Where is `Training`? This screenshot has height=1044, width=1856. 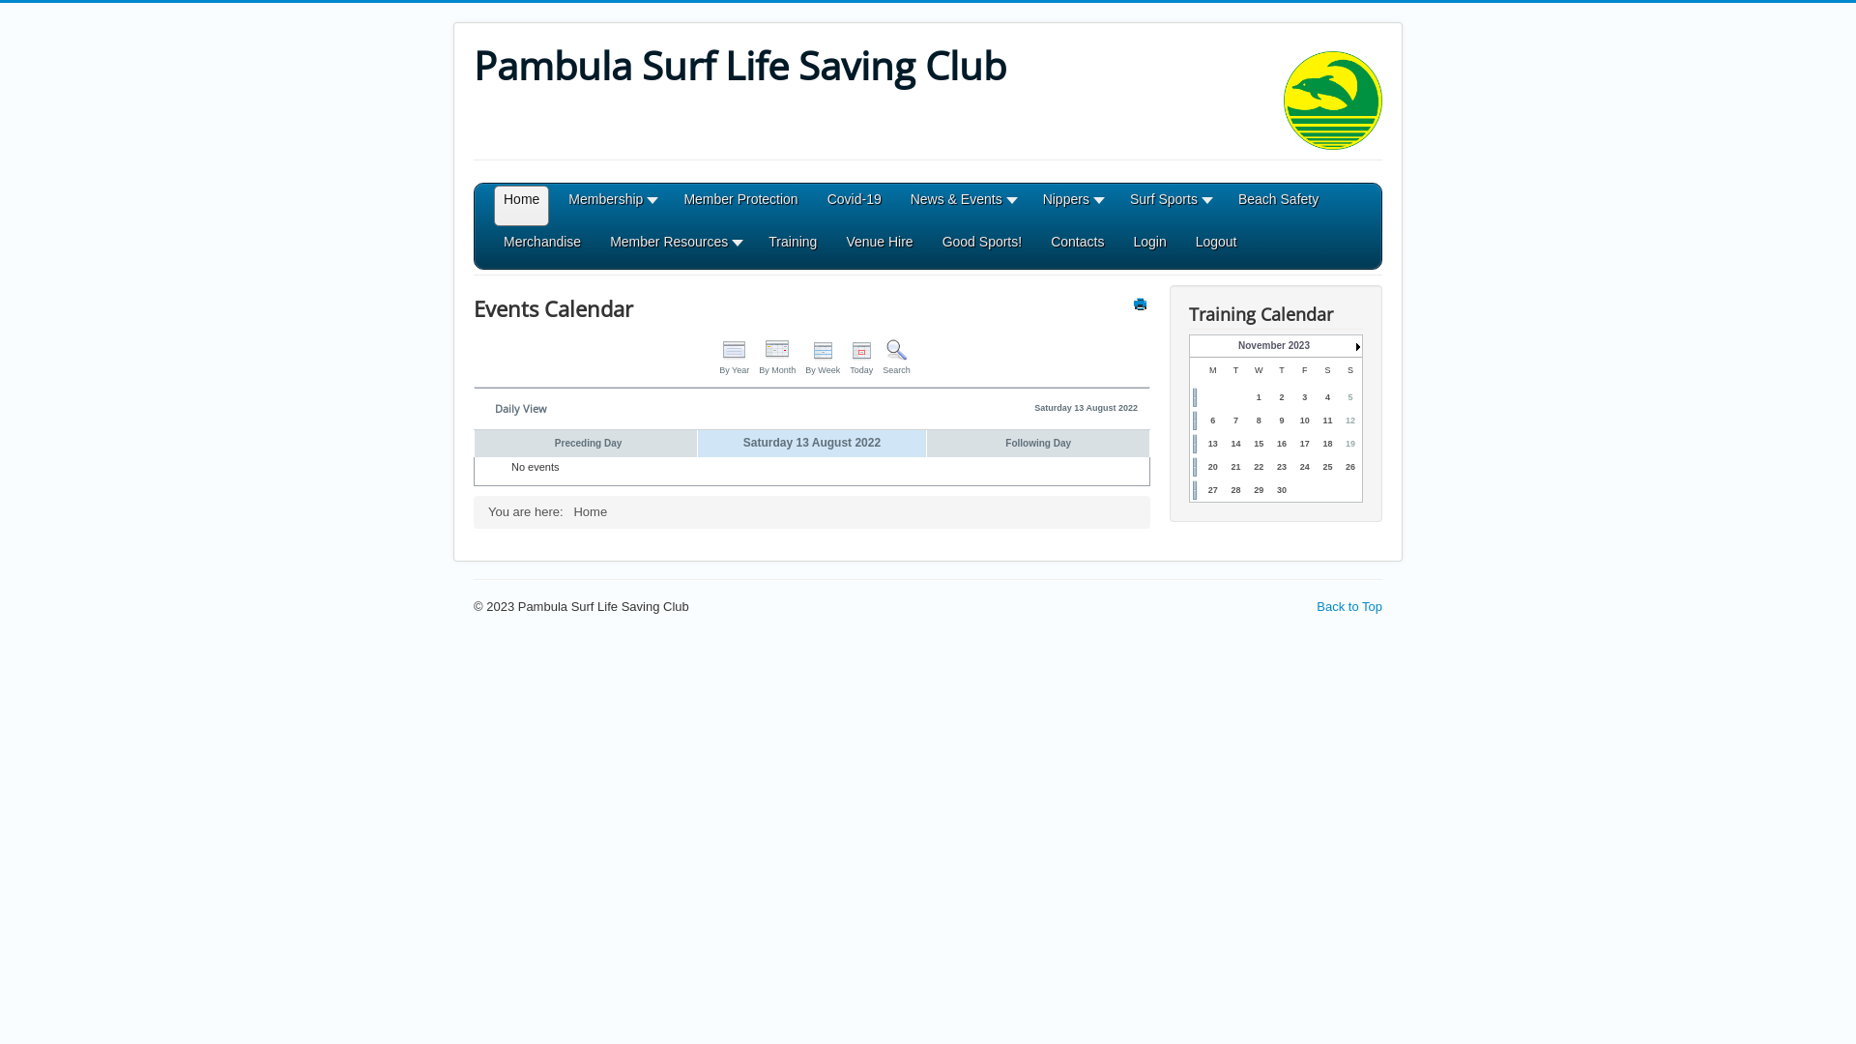 Training is located at coordinates (793, 249).